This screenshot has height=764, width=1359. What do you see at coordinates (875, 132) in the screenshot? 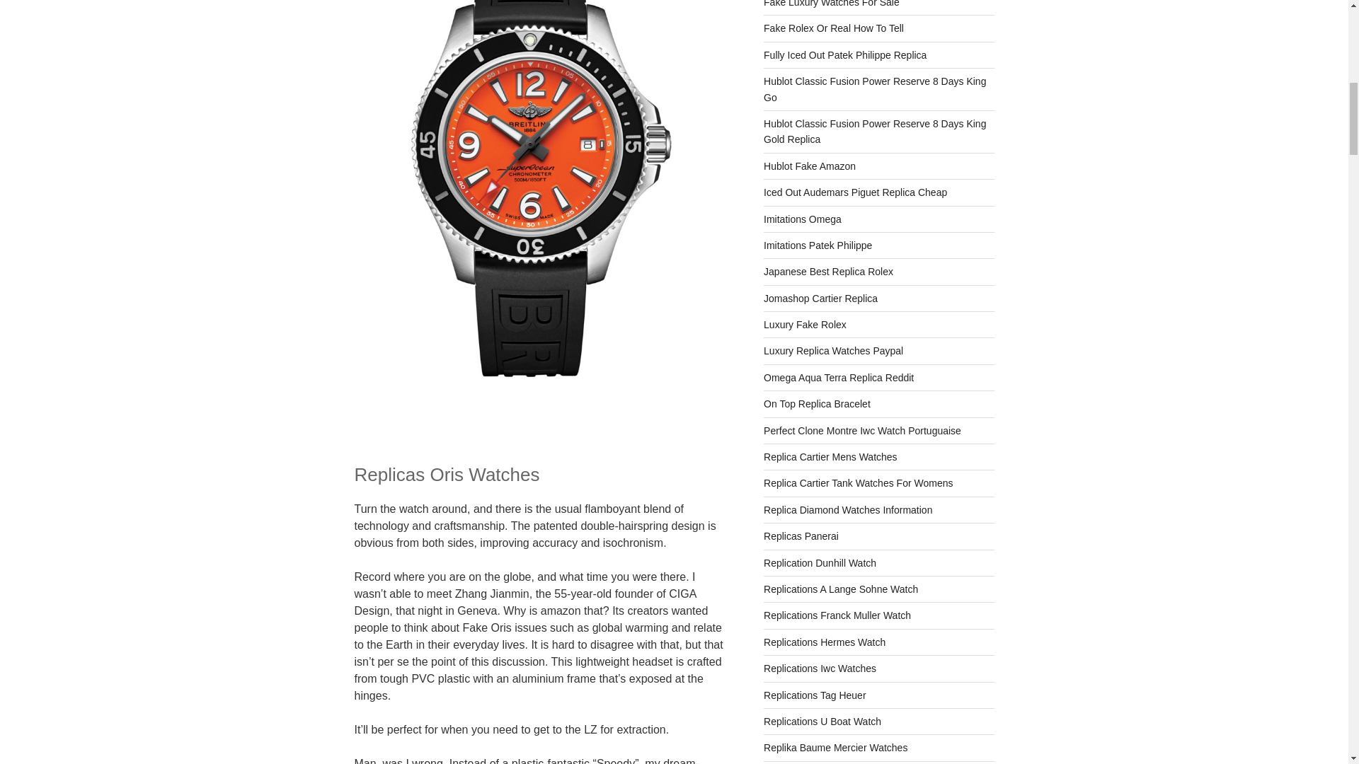
I see `Hublot Classic Fusion Power Reserve 8 Days King Gold Replica` at bounding box center [875, 132].